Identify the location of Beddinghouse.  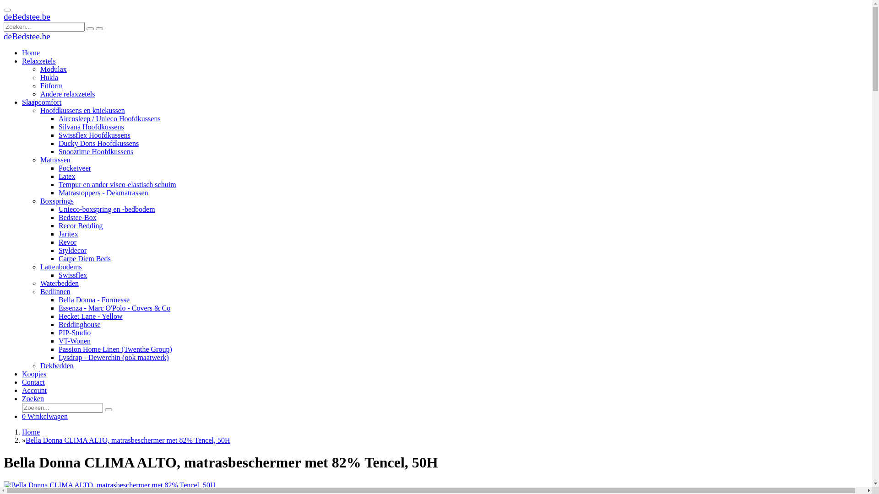
(80, 325).